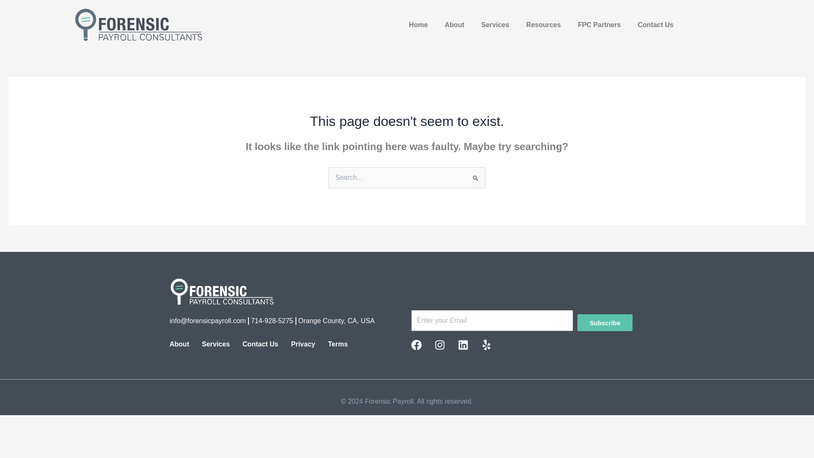 This screenshot has width=814, height=458. What do you see at coordinates (260, 344) in the screenshot?
I see `Contact Us` at bounding box center [260, 344].